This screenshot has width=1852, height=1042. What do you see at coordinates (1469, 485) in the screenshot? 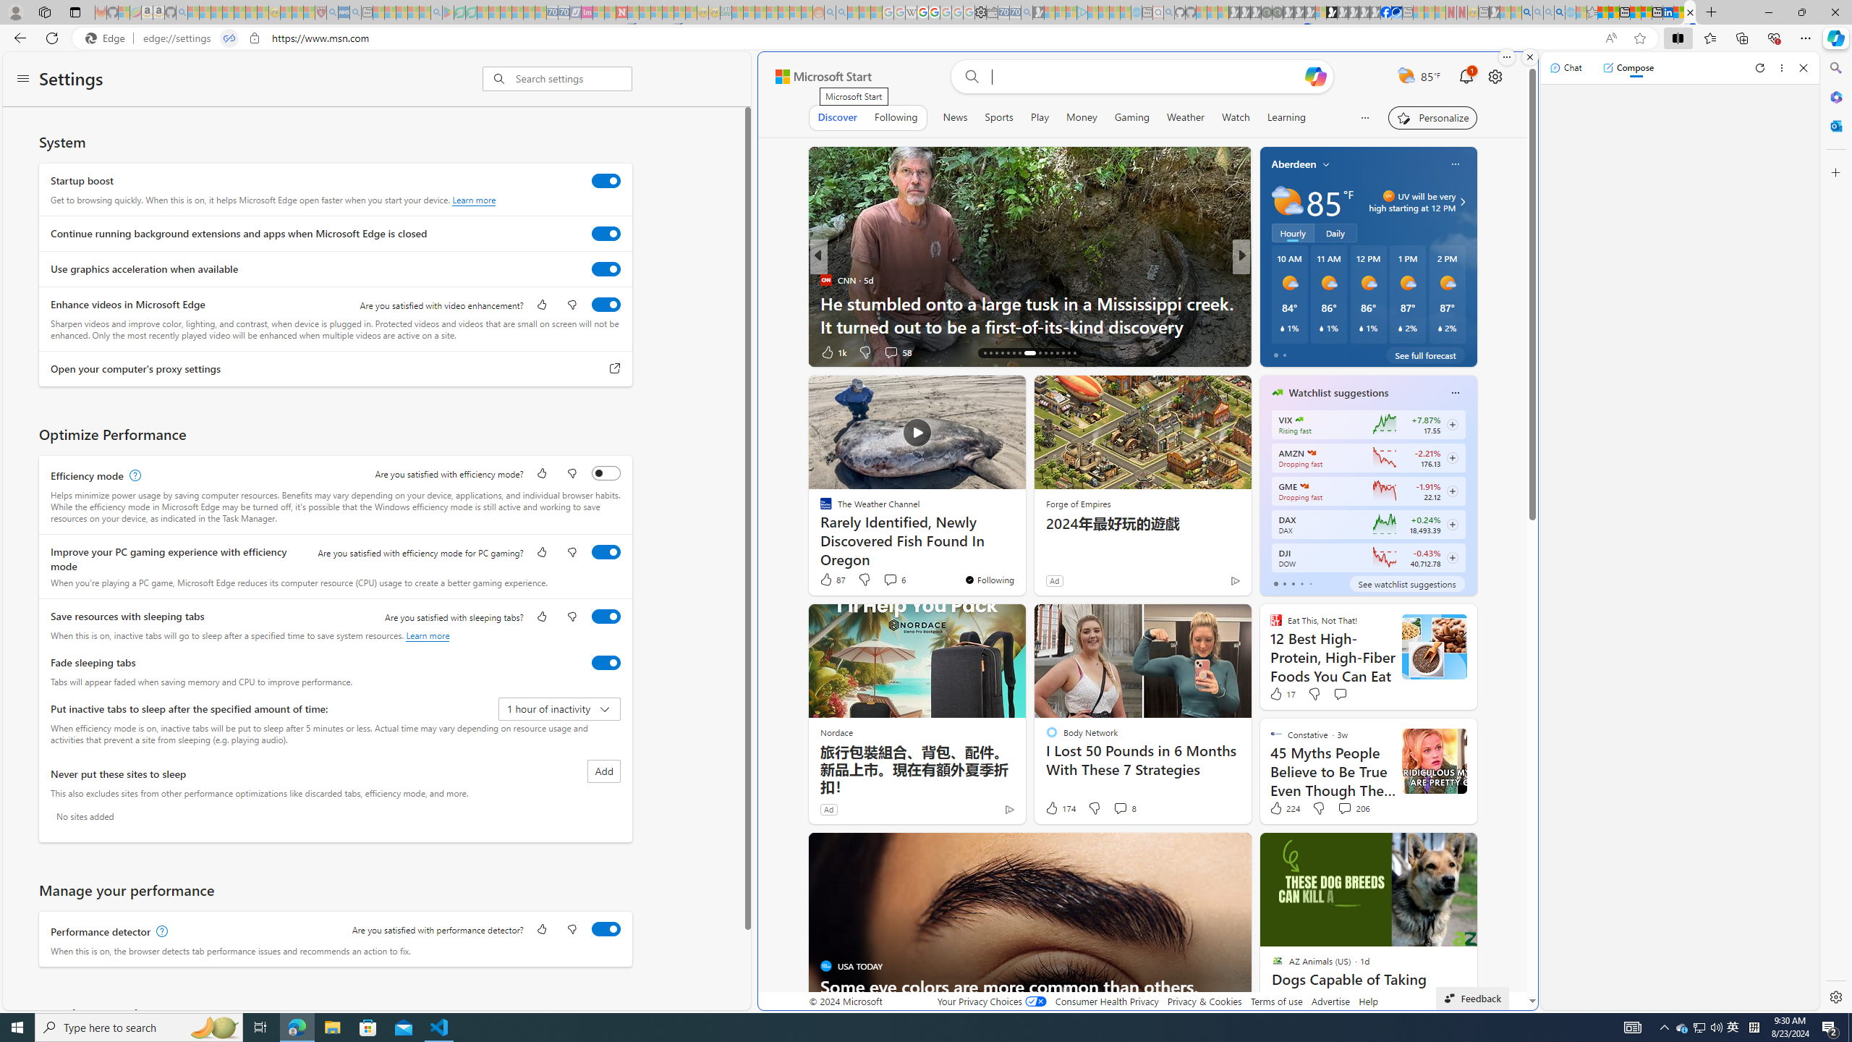
I see `next` at bounding box center [1469, 485].